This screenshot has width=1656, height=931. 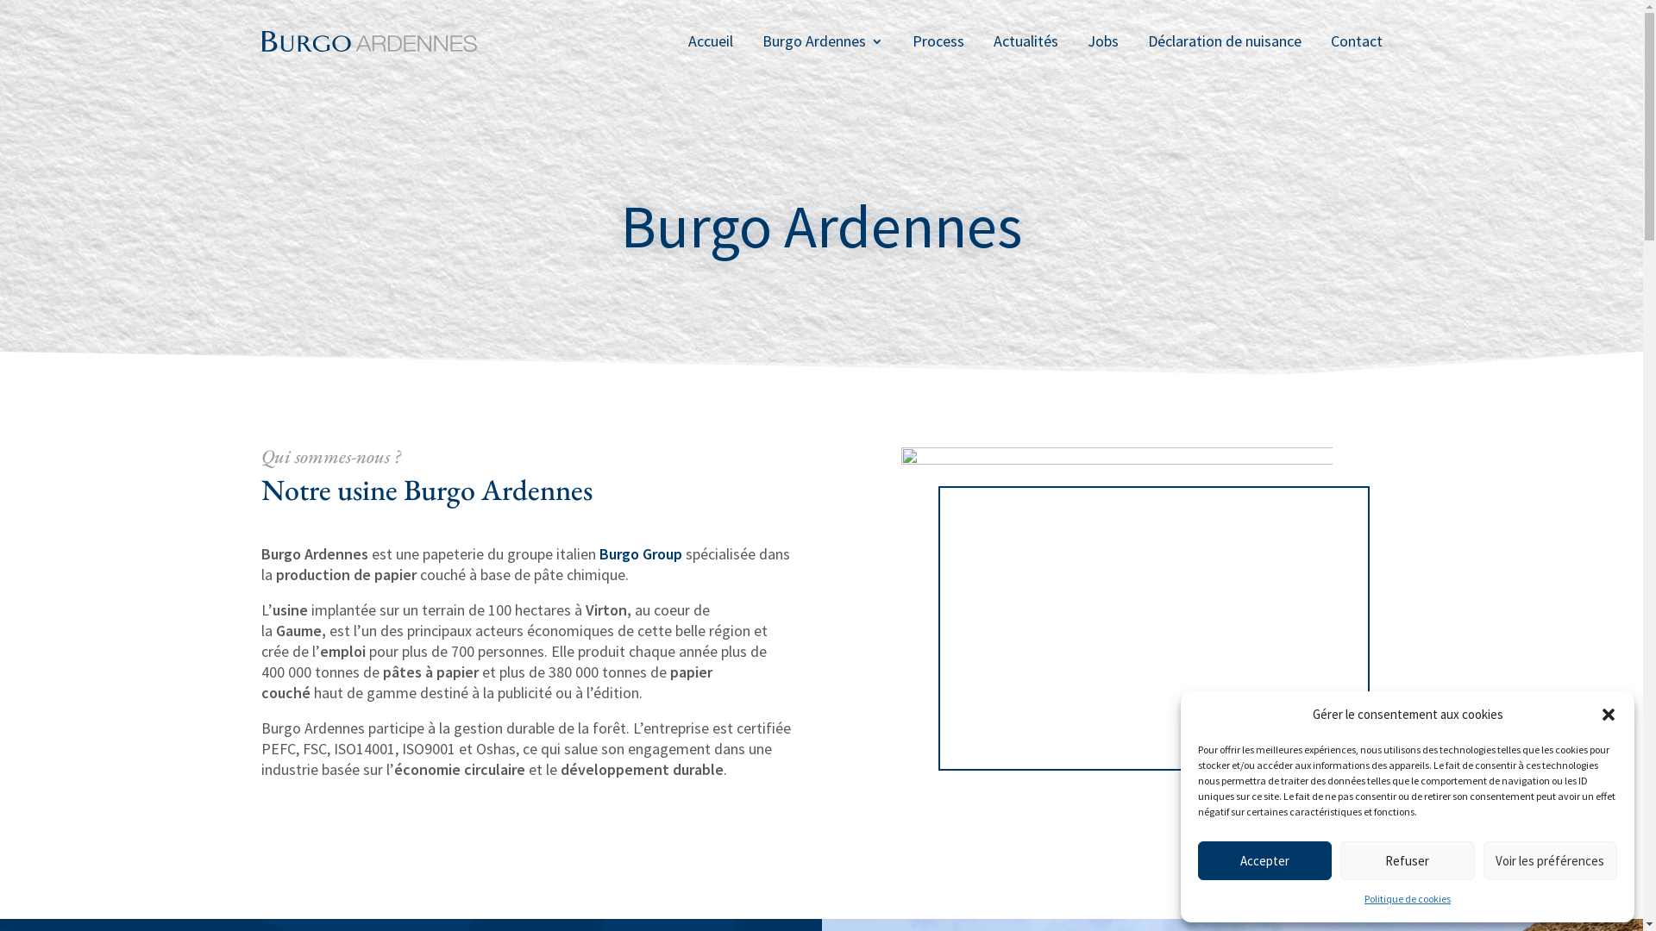 What do you see at coordinates (1408, 899) in the screenshot?
I see `Politique de cookies` at bounding box center [1408, 899].